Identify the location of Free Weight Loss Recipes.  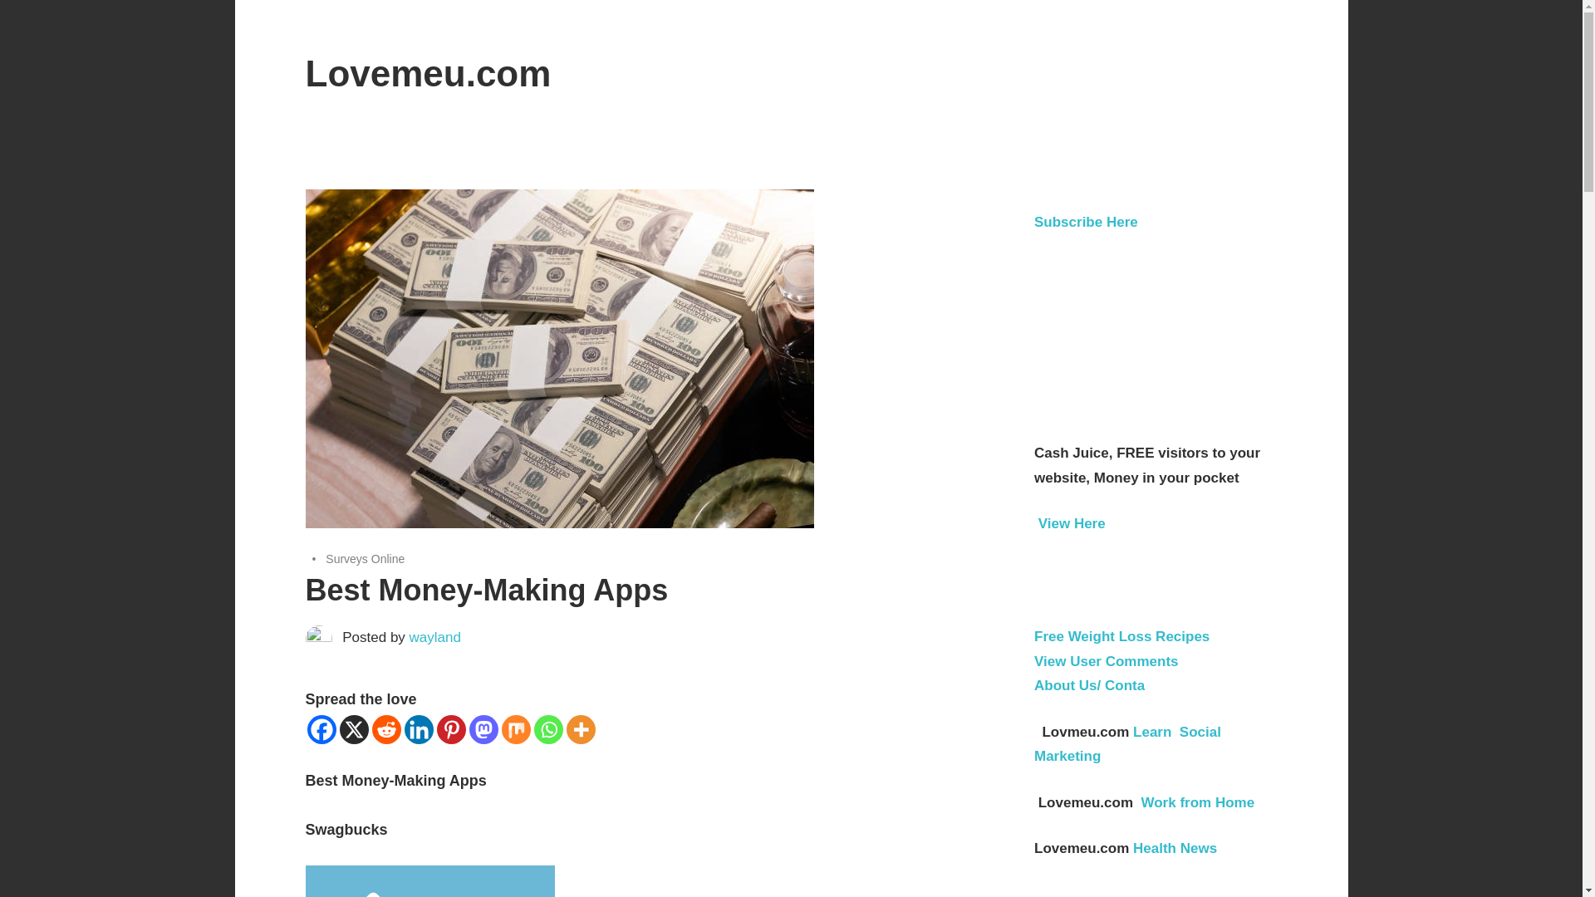
(1121, 636).